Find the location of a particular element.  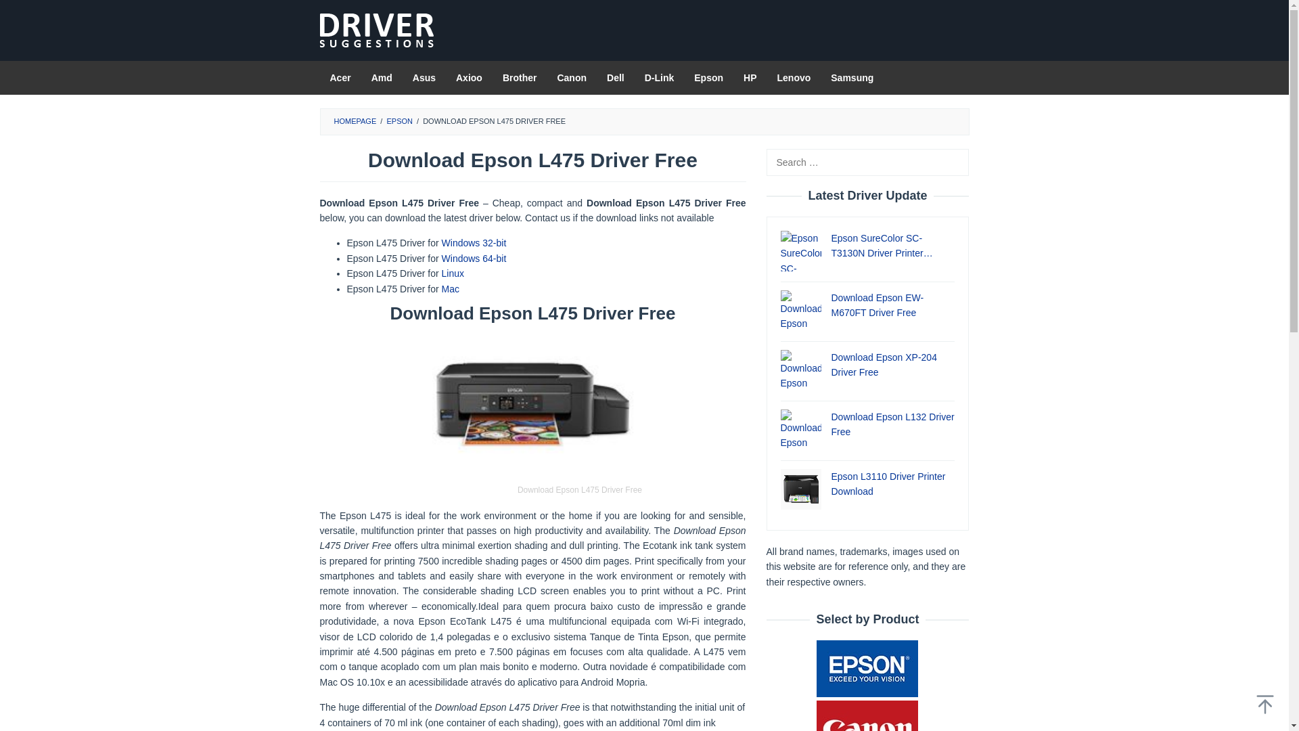

Windows 64-bit is located at coordinates (474, 258).